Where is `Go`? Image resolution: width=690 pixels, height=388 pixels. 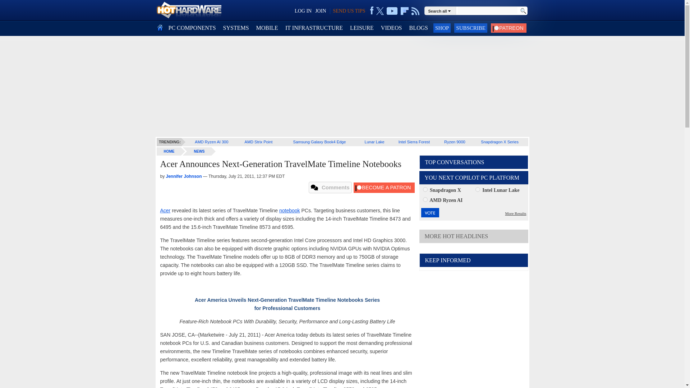
Go is located at coordinates (523, 11).